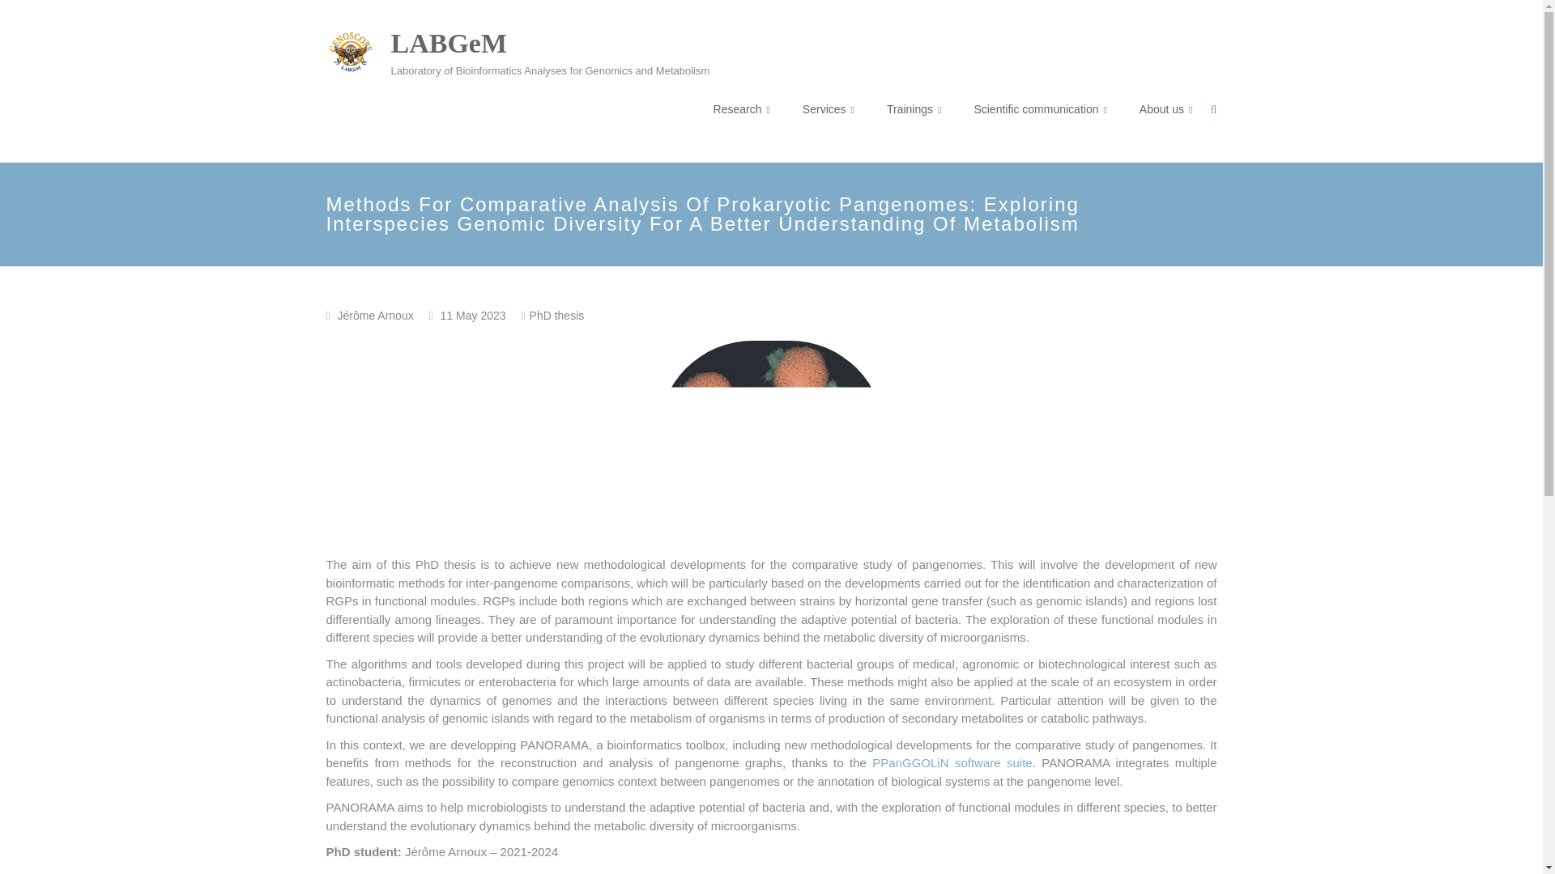 The height and width of the screenshot is (874, 1555). What do you see at coordinates (828, 108) in the screenshot?
I see `Services` at bounding box center [828, 108].